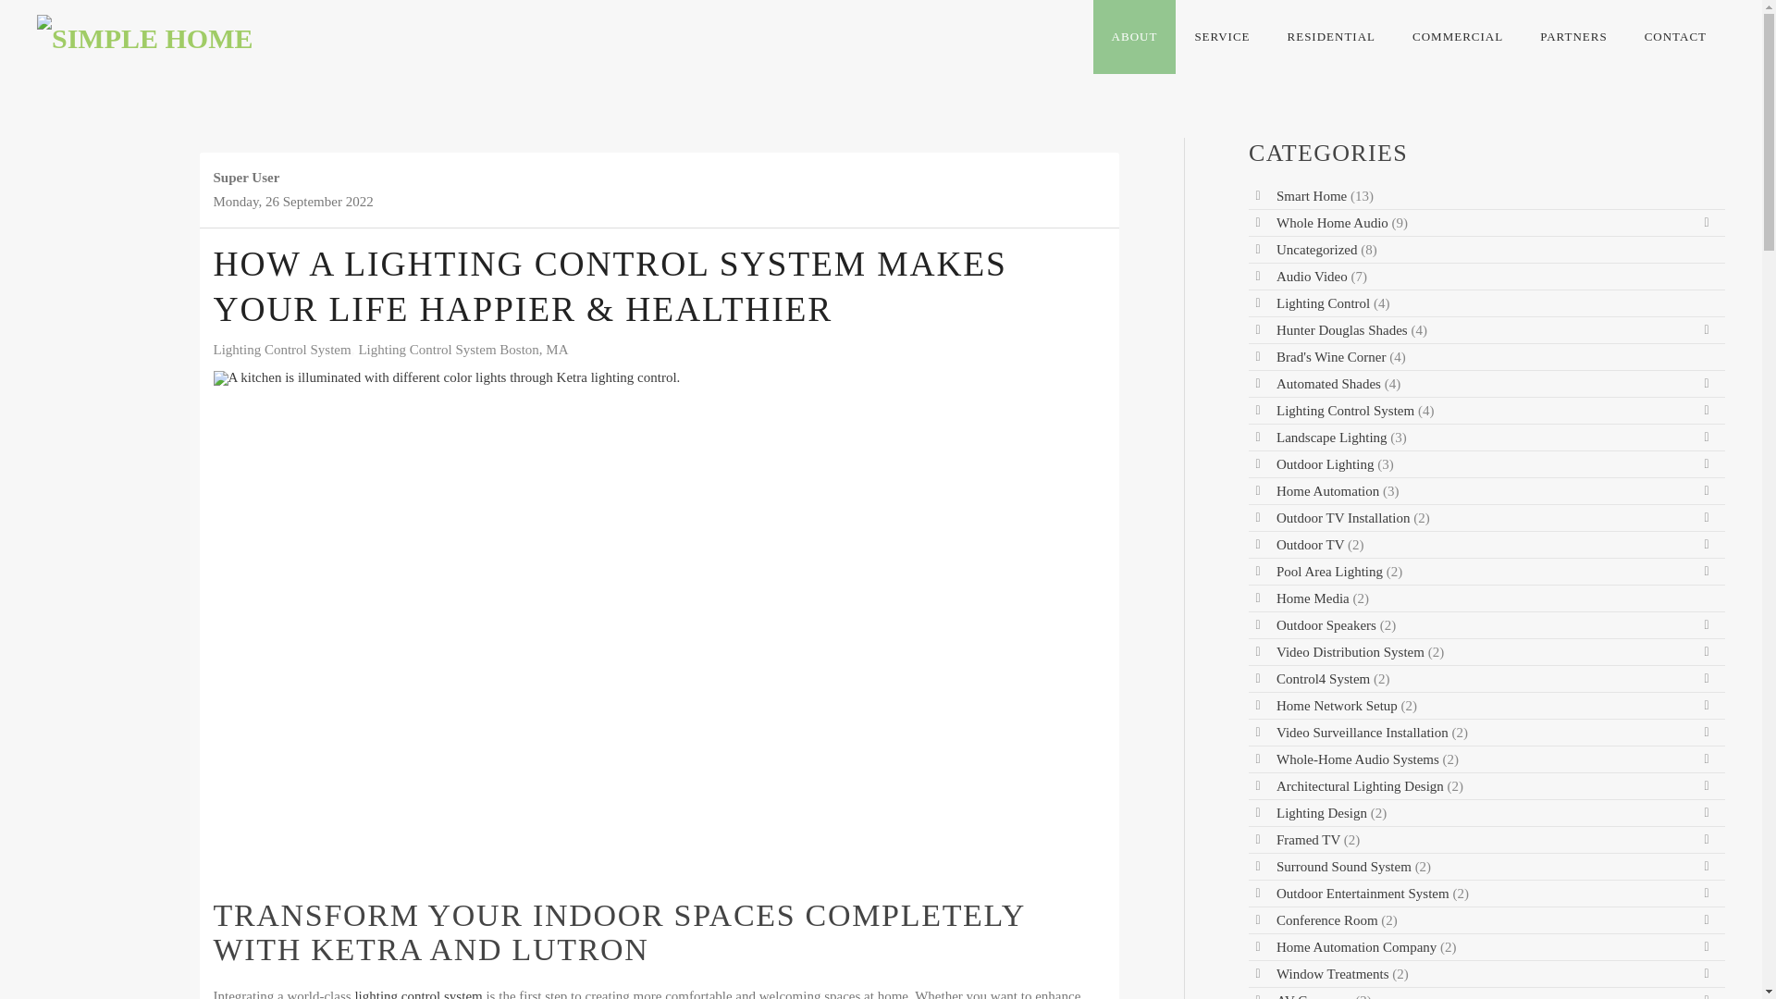  Describe the element at coordinates (1221, 37) in the screenshot. I see `SERVICE` at that location.